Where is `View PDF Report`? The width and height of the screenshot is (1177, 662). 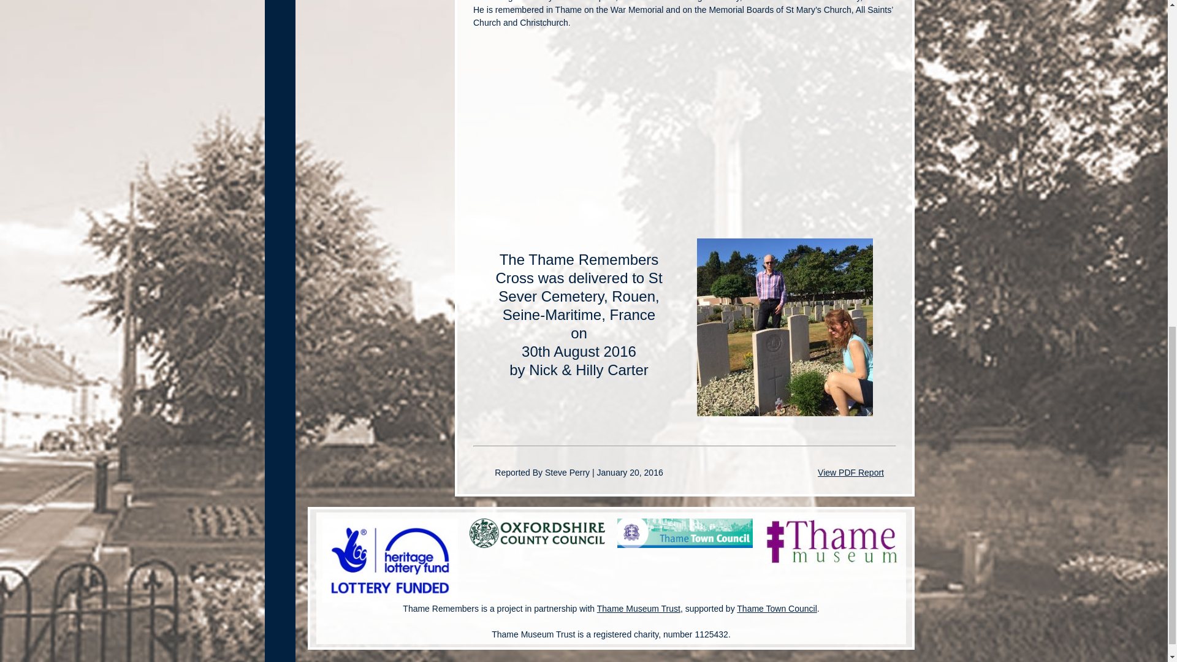
View PDF Report is located at coordinates (851, 472).